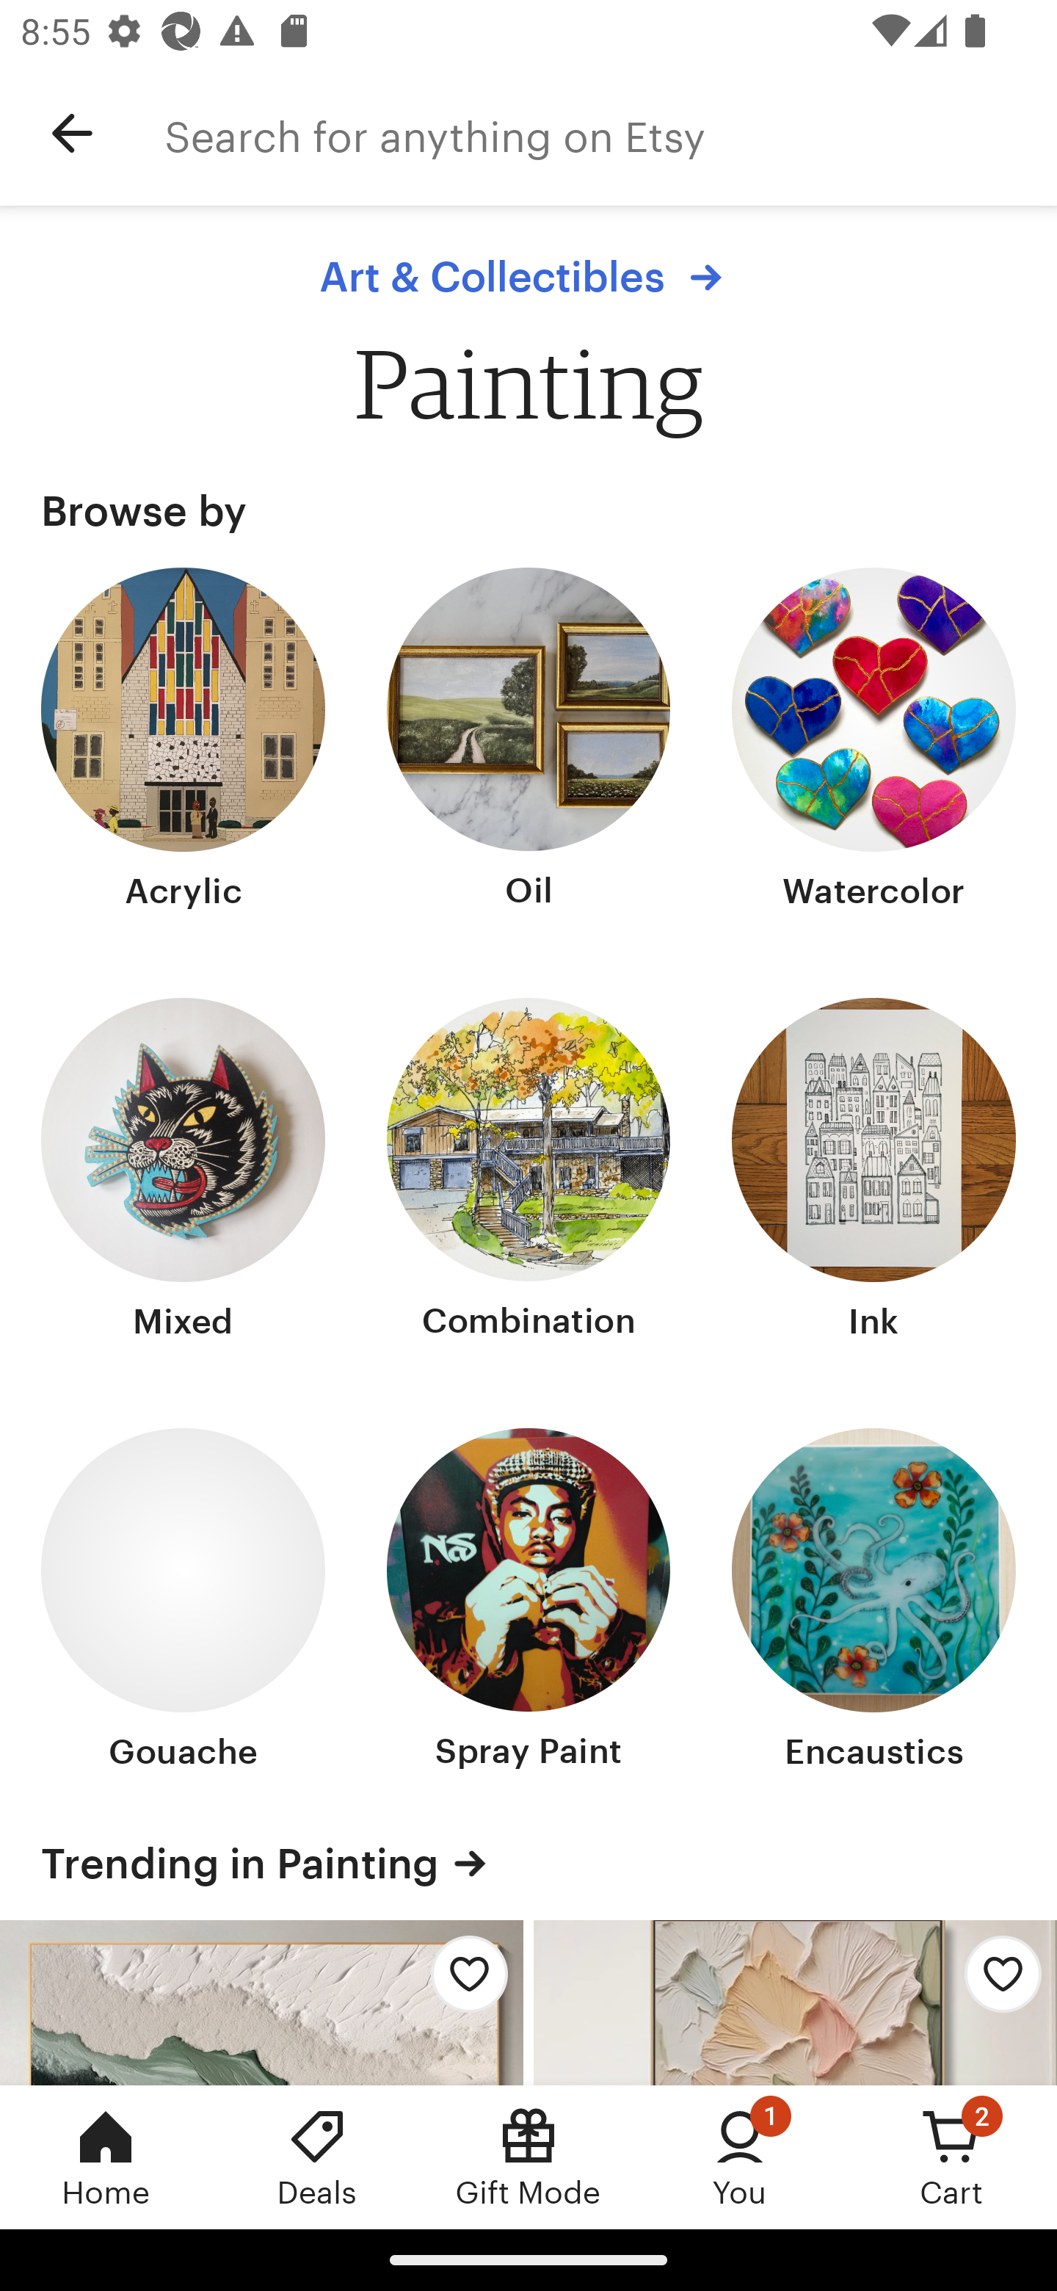  What do you see at coordinates (740, 2157) in the screenshot?
I see `You, 1 new notification You` at bounding box center [740, 2157].